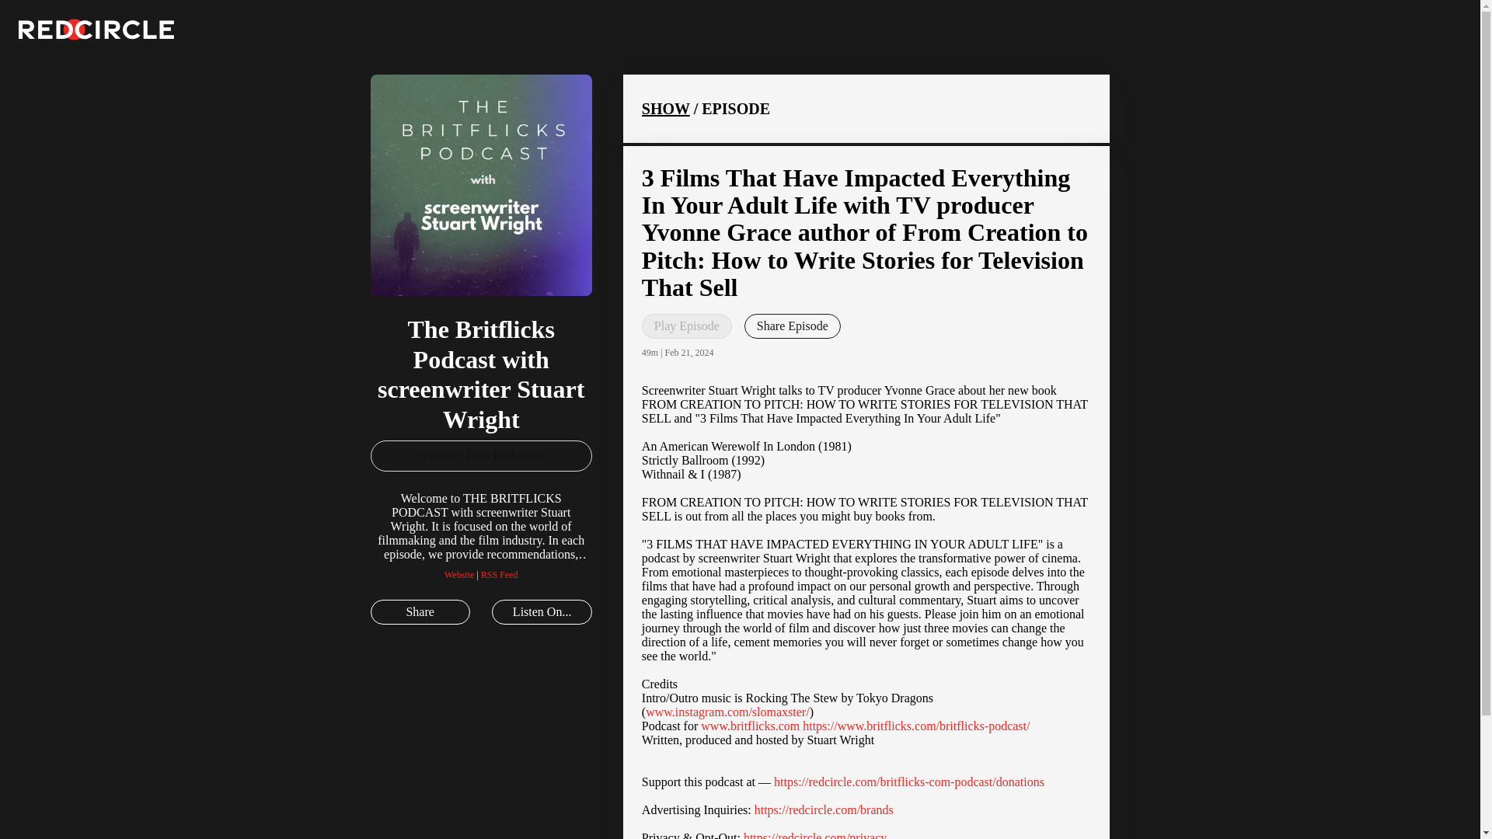 Image resolution: width=1492 pixels, height=839 pixels. What do you see at coordinates (480, 455) in the screenshot?
I see `Sponsor This Podcaster` at bounding box center [480, 455].